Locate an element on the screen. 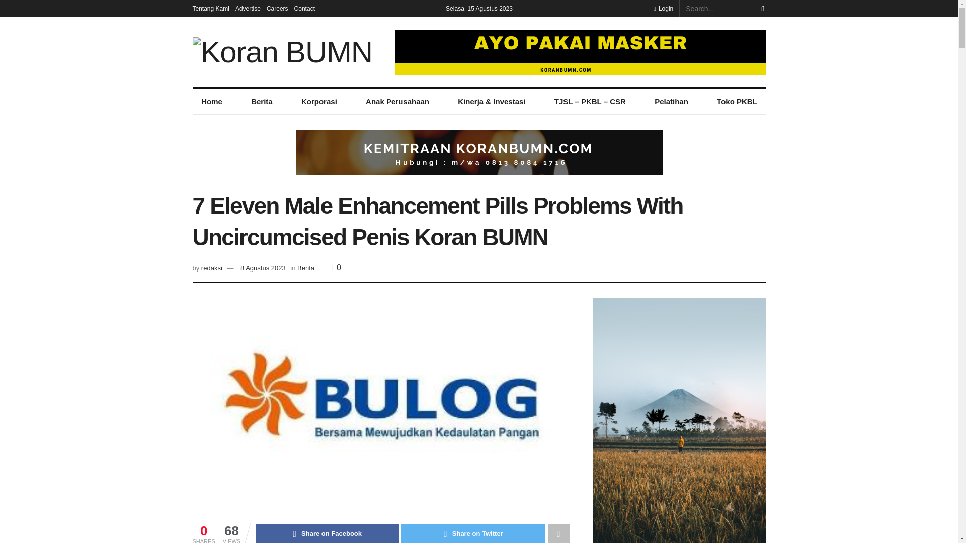 The width and height of the screenshot is (966, 543). Home is located at coordinates (211, 102).